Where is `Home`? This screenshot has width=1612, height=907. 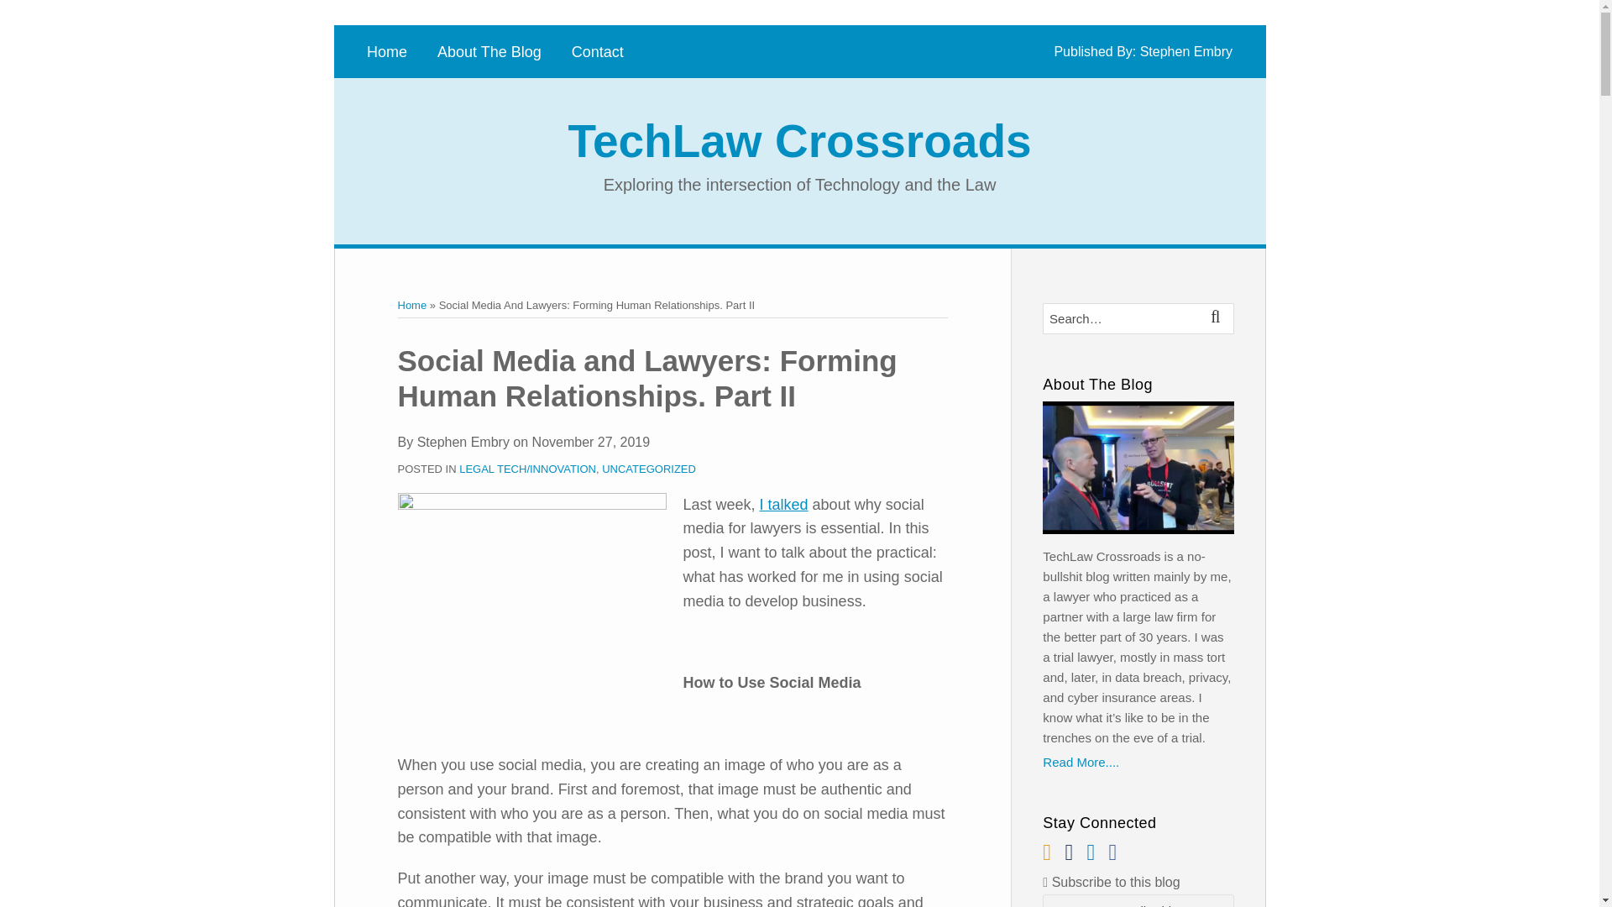 Home is located at coordinates (387, 52).